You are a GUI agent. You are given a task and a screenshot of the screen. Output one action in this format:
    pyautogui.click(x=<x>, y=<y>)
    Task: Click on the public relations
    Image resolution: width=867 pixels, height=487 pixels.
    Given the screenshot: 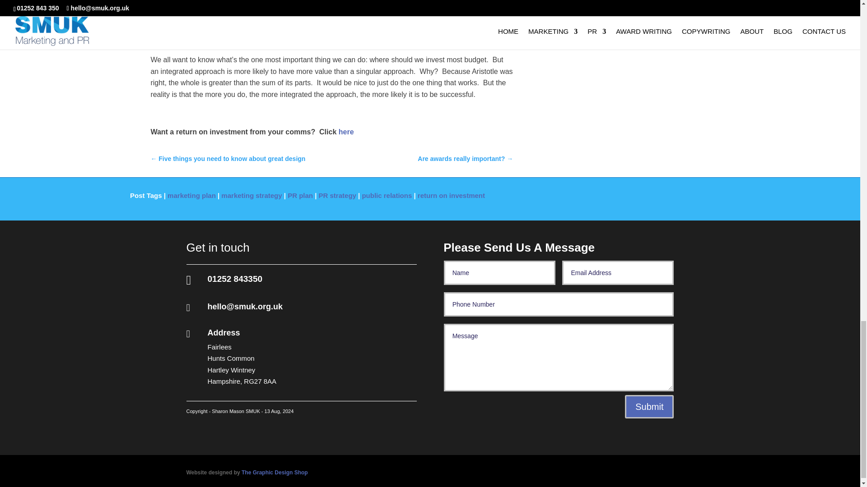 What is the action you would take?
    pyautogui.click(x=387, y=195)
    